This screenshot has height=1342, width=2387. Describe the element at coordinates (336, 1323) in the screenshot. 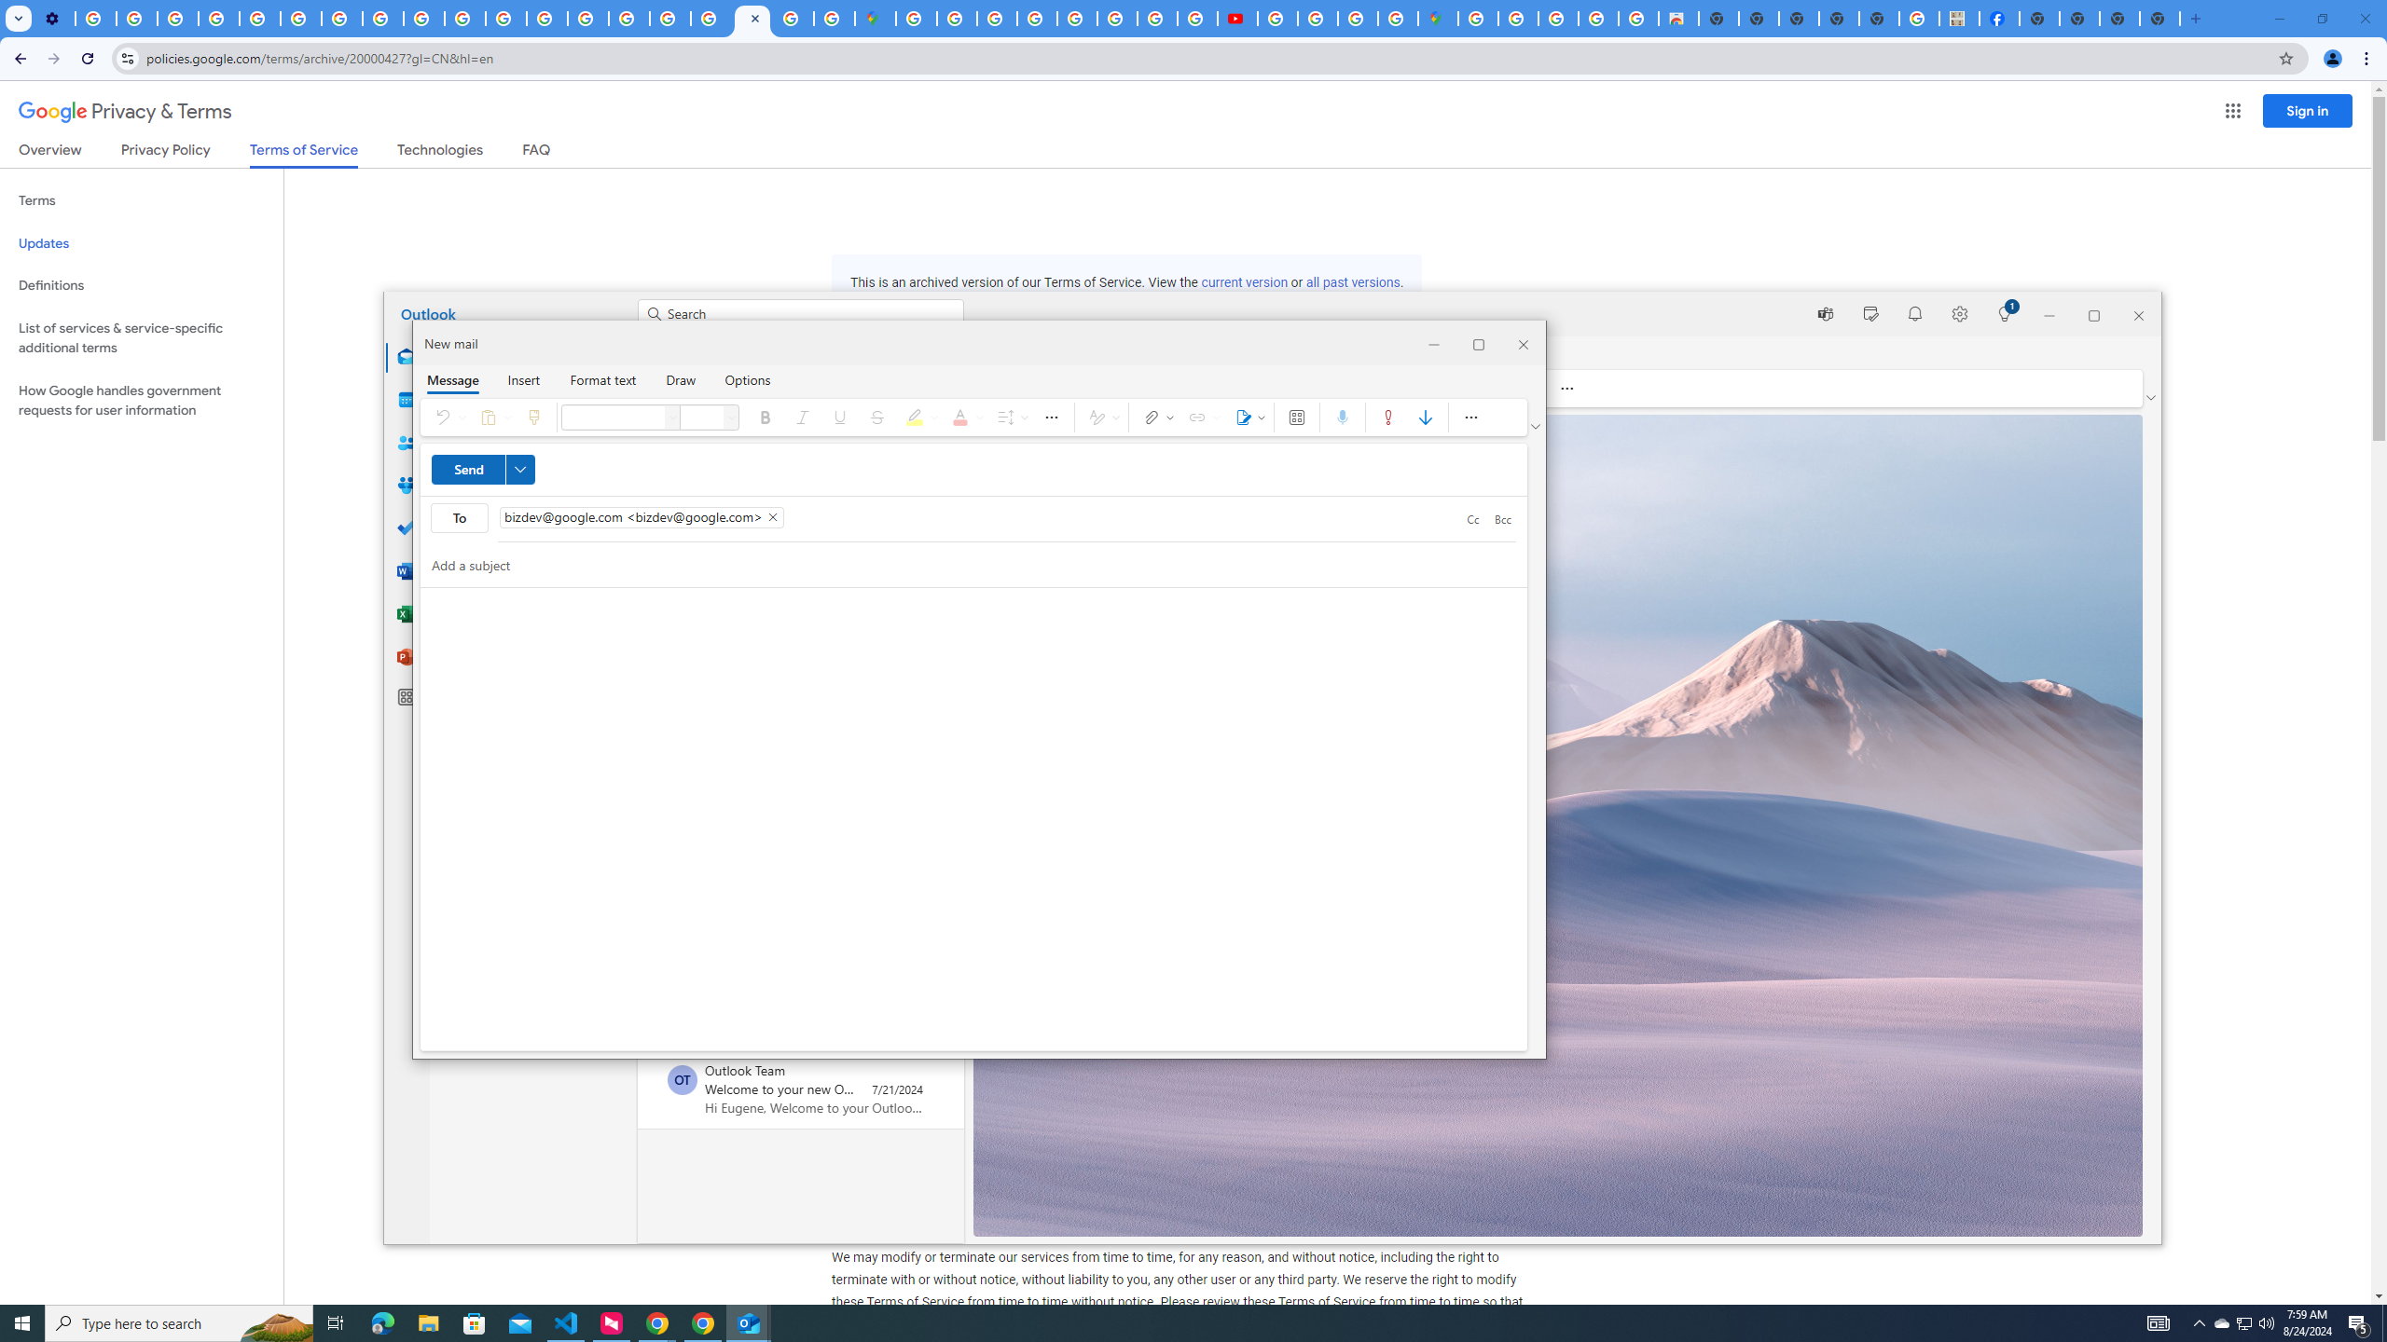

I see `Add a subject` at that location.